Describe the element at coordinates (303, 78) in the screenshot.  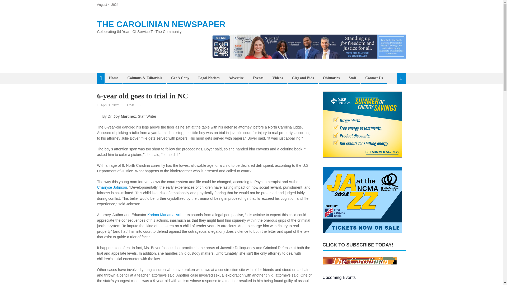
I see `Gigs and Bids` at that location.